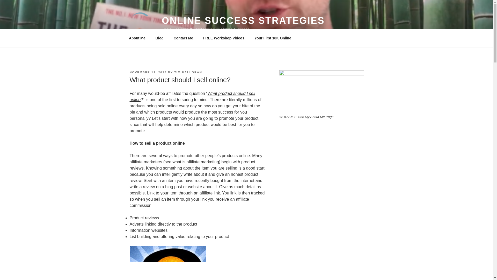  What do you see at coordinates (195, 162) in the screenshot?
I see `what is affiliate marketing` at bounding box center [195, 162].